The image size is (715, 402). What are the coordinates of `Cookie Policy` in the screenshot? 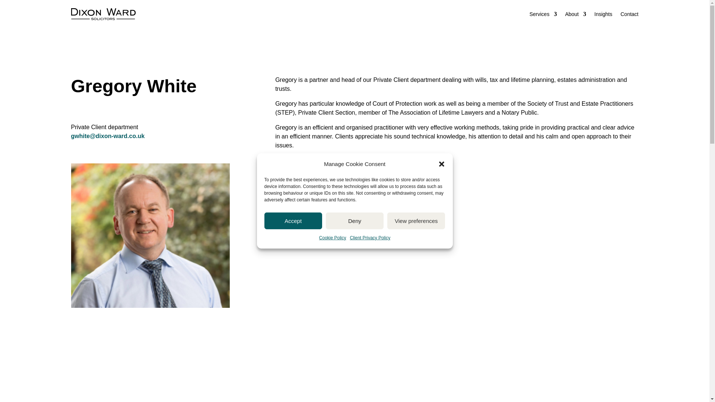 It's located at (332, 238).